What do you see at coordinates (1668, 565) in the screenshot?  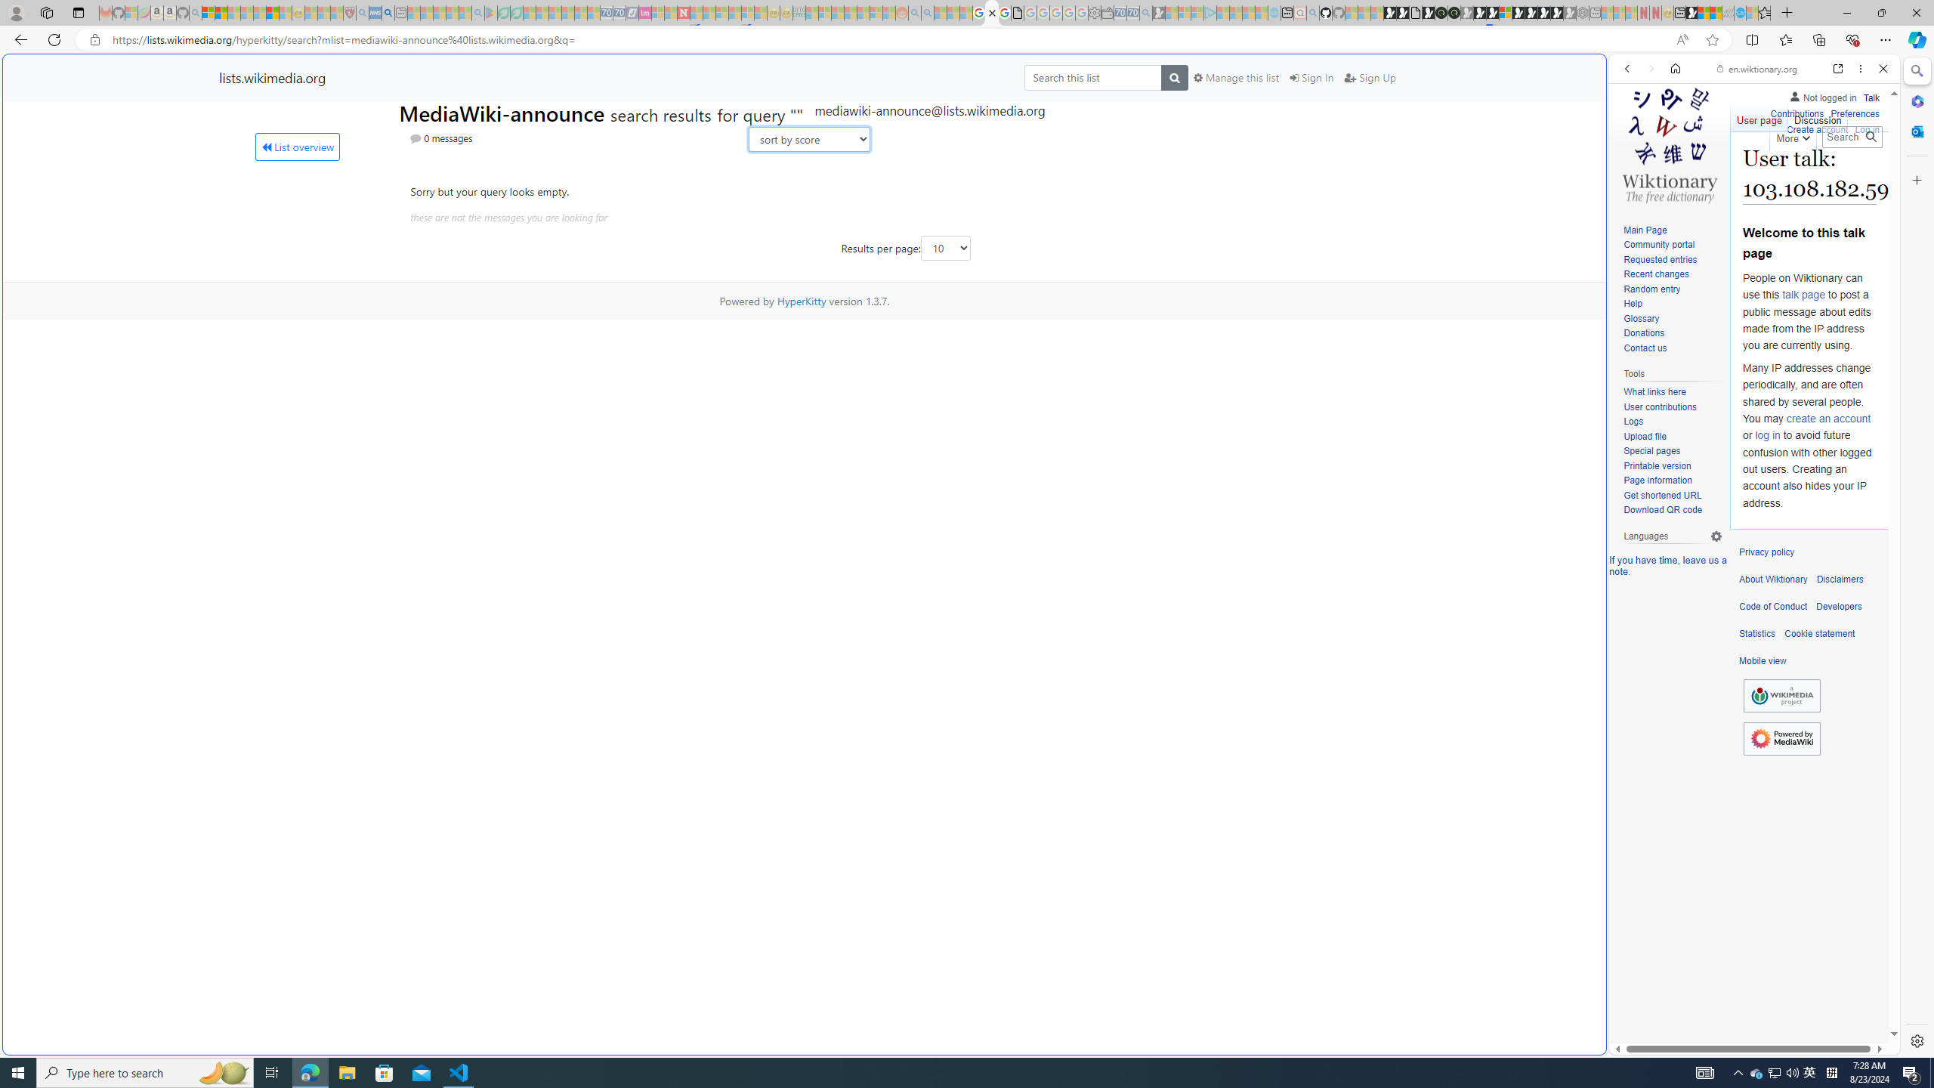 I see `If you have time, leave us a note.` at bounding box center [1668, 565].